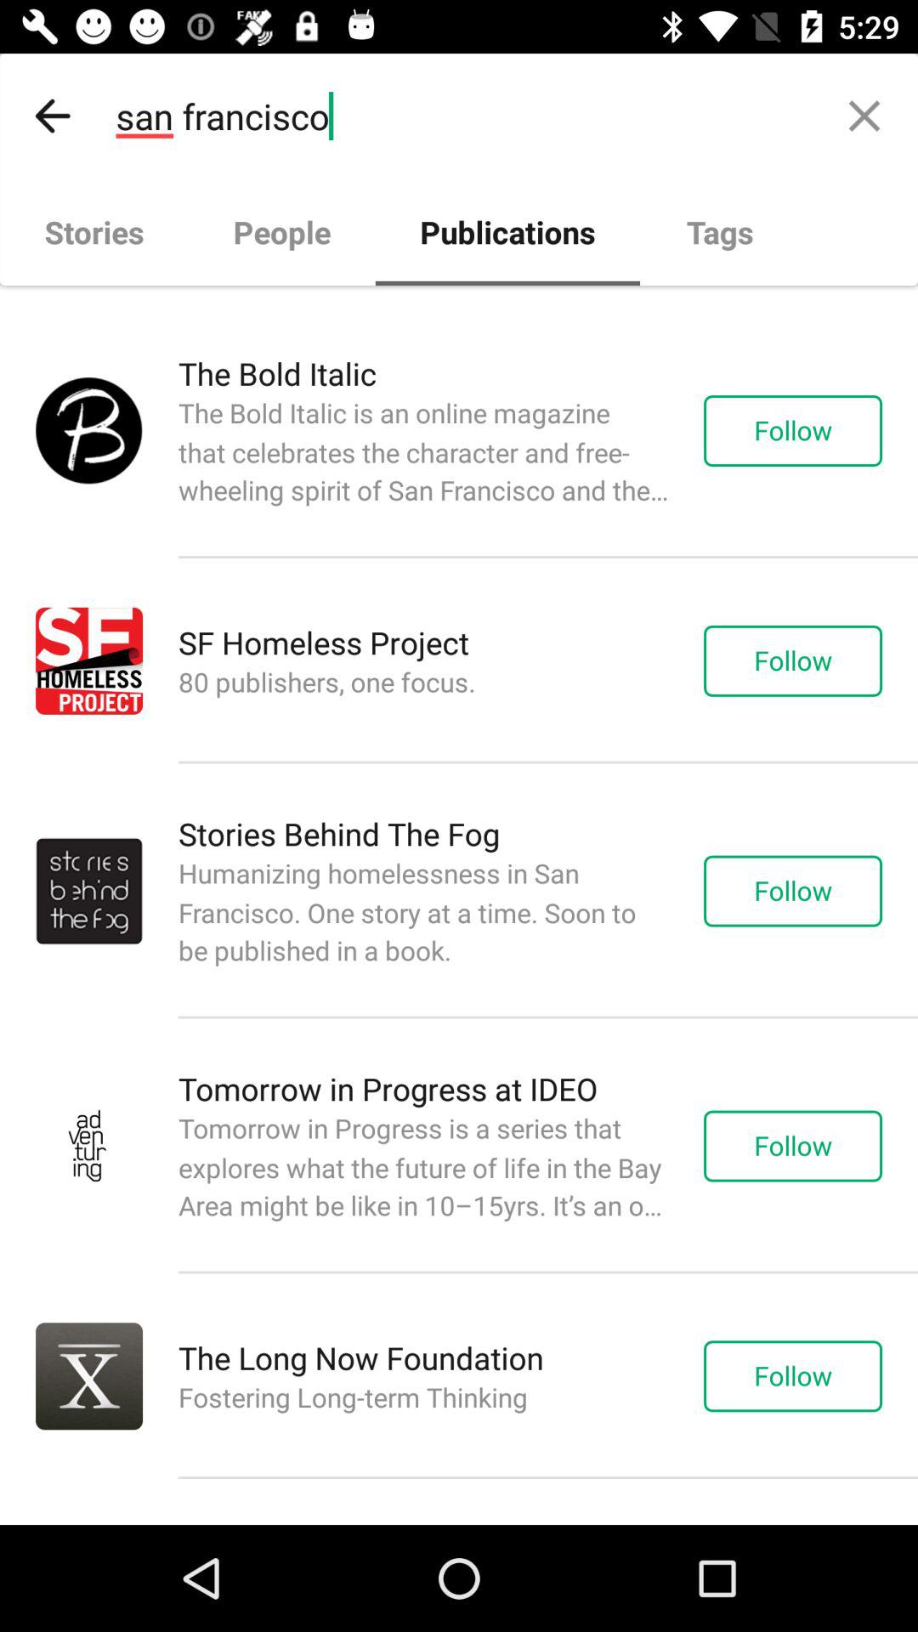 The image size is (918, 1632). What do you see at coordinates (811, 1146) in the screenshot?
I see `click the text right to tomorrow in progress at ideo` at bounding box center [811, 1146].